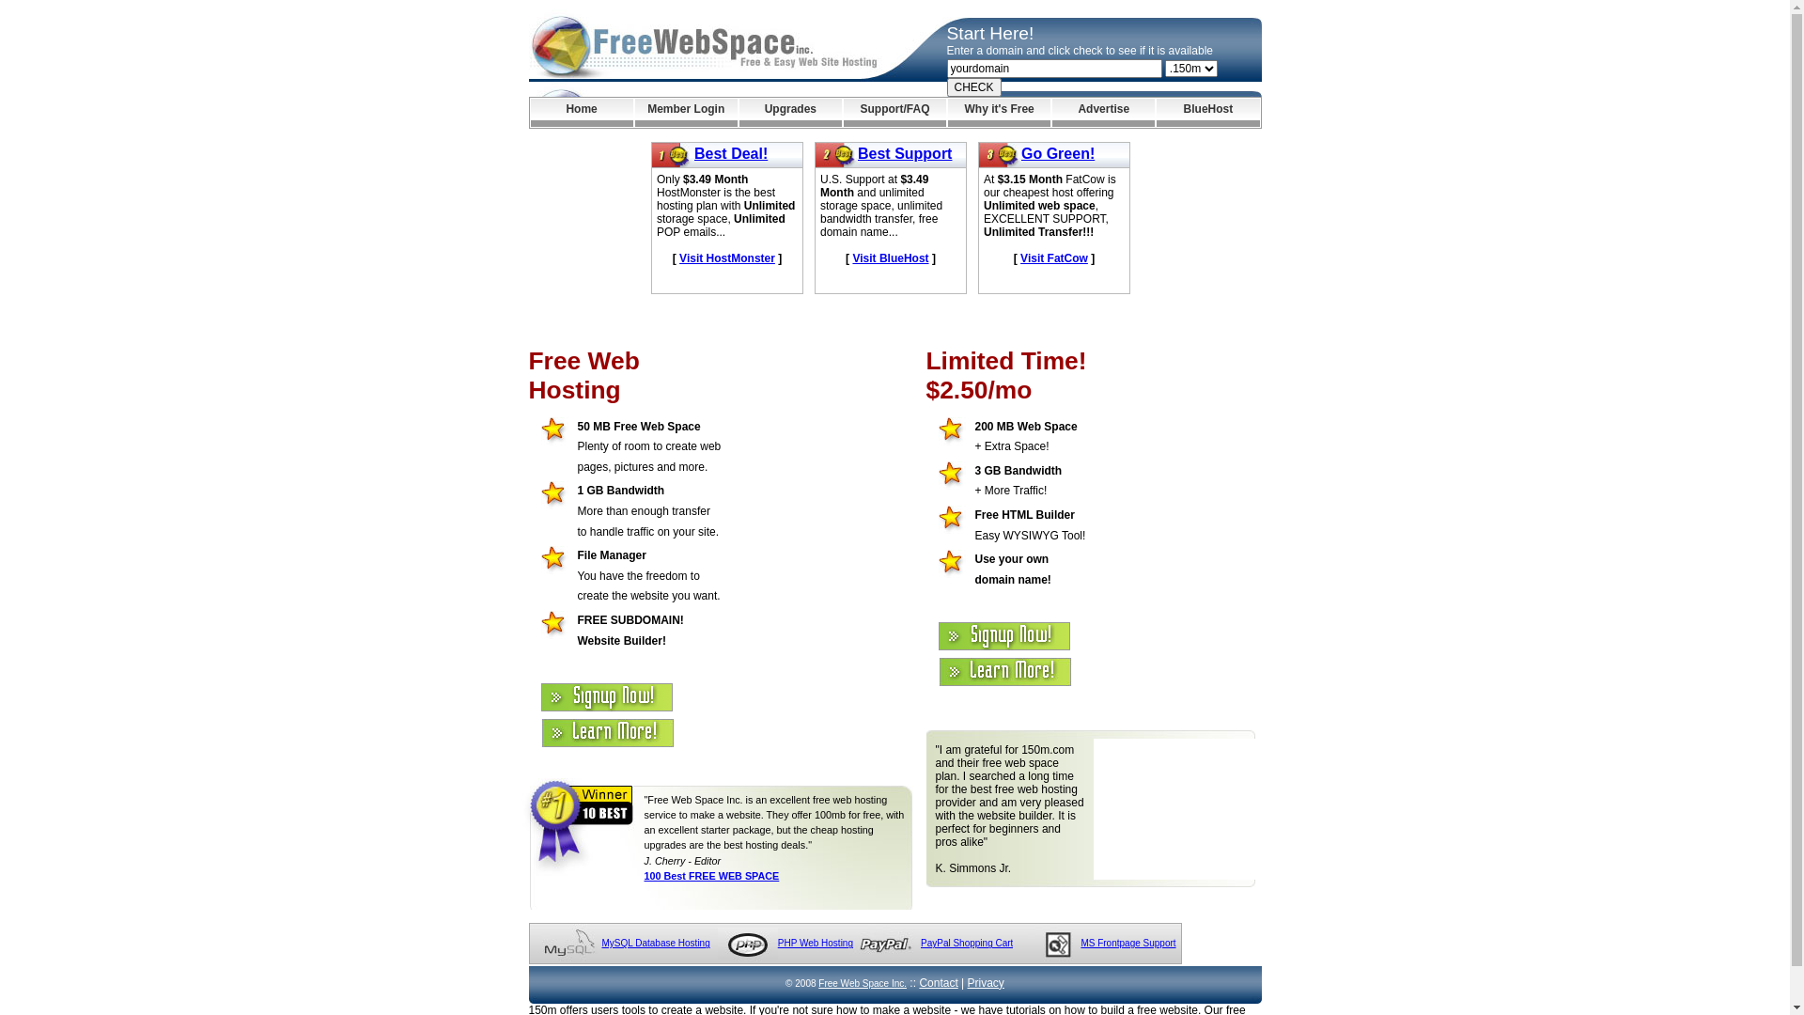 Image resolution: width=1804 pixels, height=1015 pixels. Describe the element at coordinates (966, 944) in the screenshot. I see `PayPal Shopping Cart` at that location.